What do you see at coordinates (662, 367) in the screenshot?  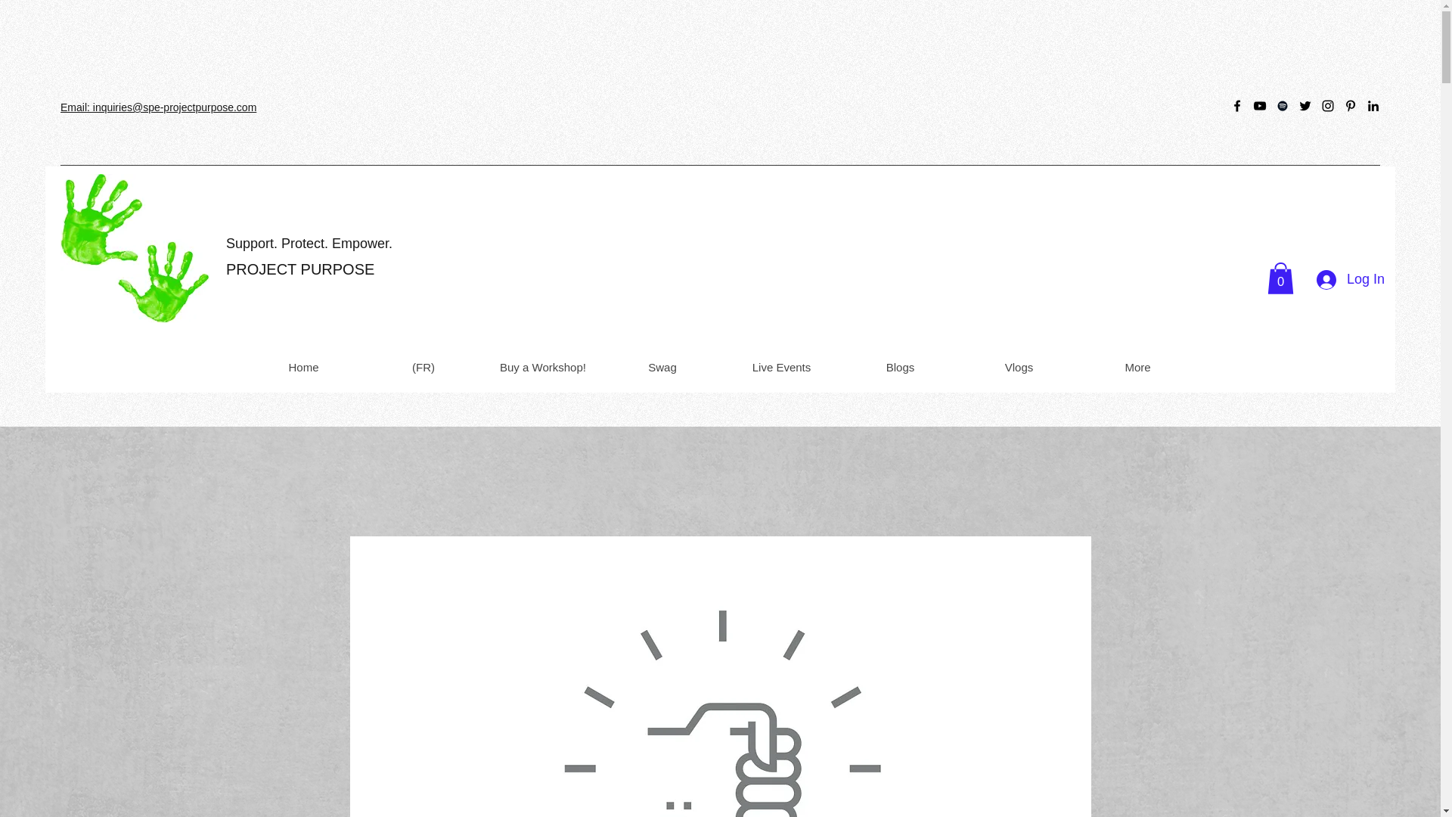 I see `Swag` at bounding box center [662, 367].